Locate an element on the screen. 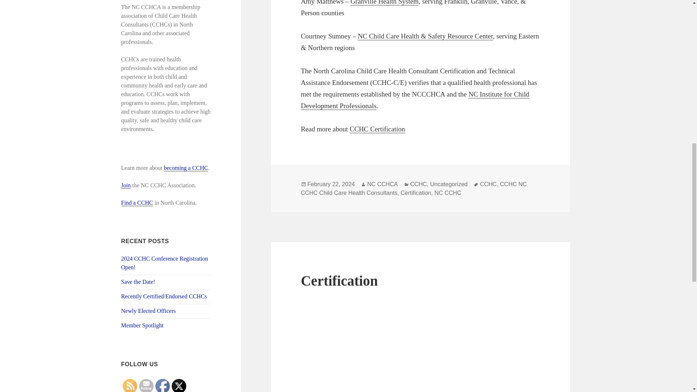 The image size is (697, 392). Save the Date! is located at coordinates (138, 282).